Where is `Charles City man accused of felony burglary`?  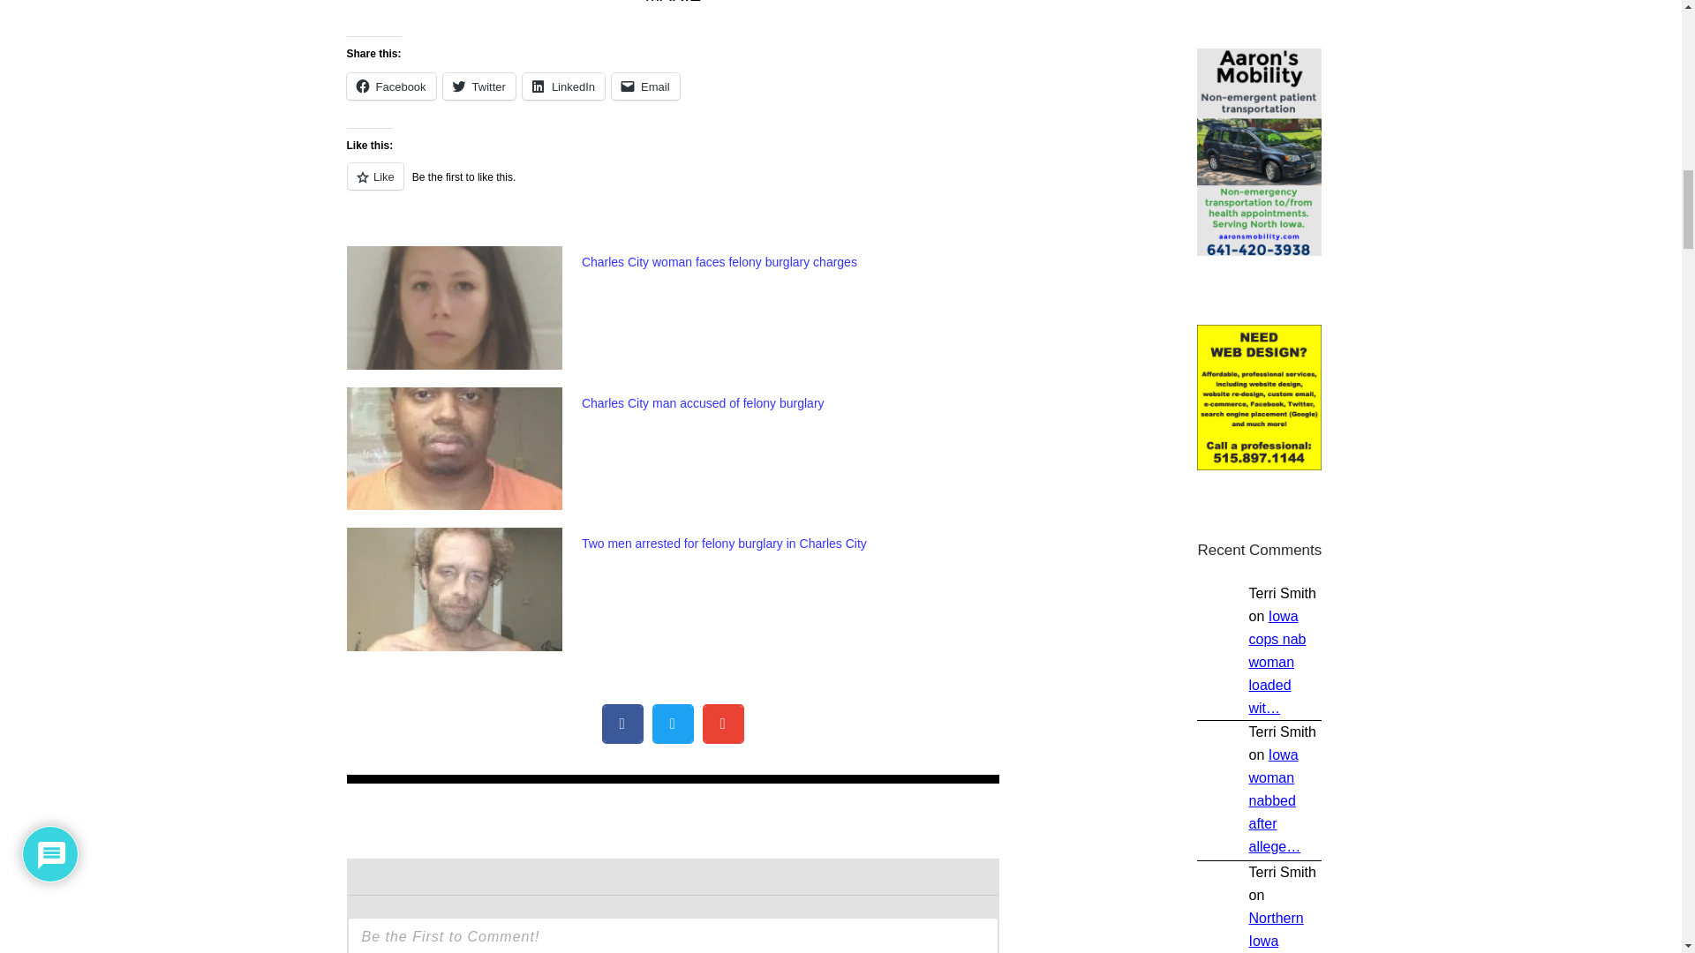 Charles City man accused of felony burglary is located at coordinates (703, 403).